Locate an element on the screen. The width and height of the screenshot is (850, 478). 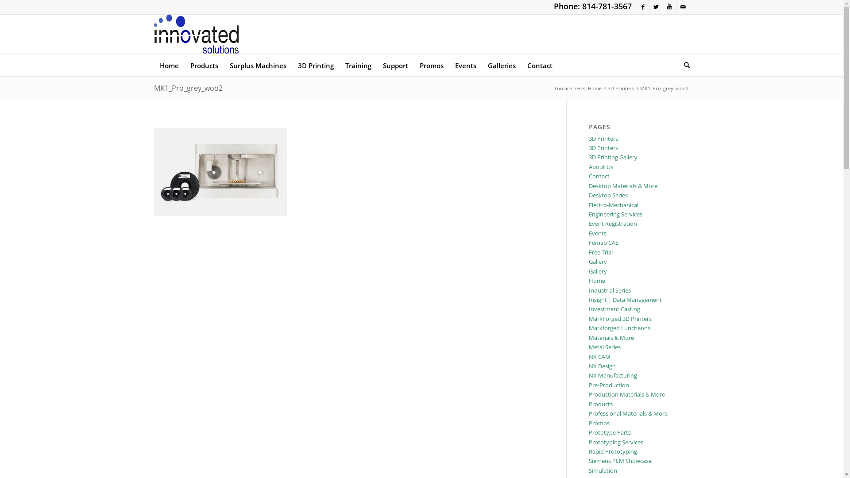
NX Design is located at coordinates (602, 366).